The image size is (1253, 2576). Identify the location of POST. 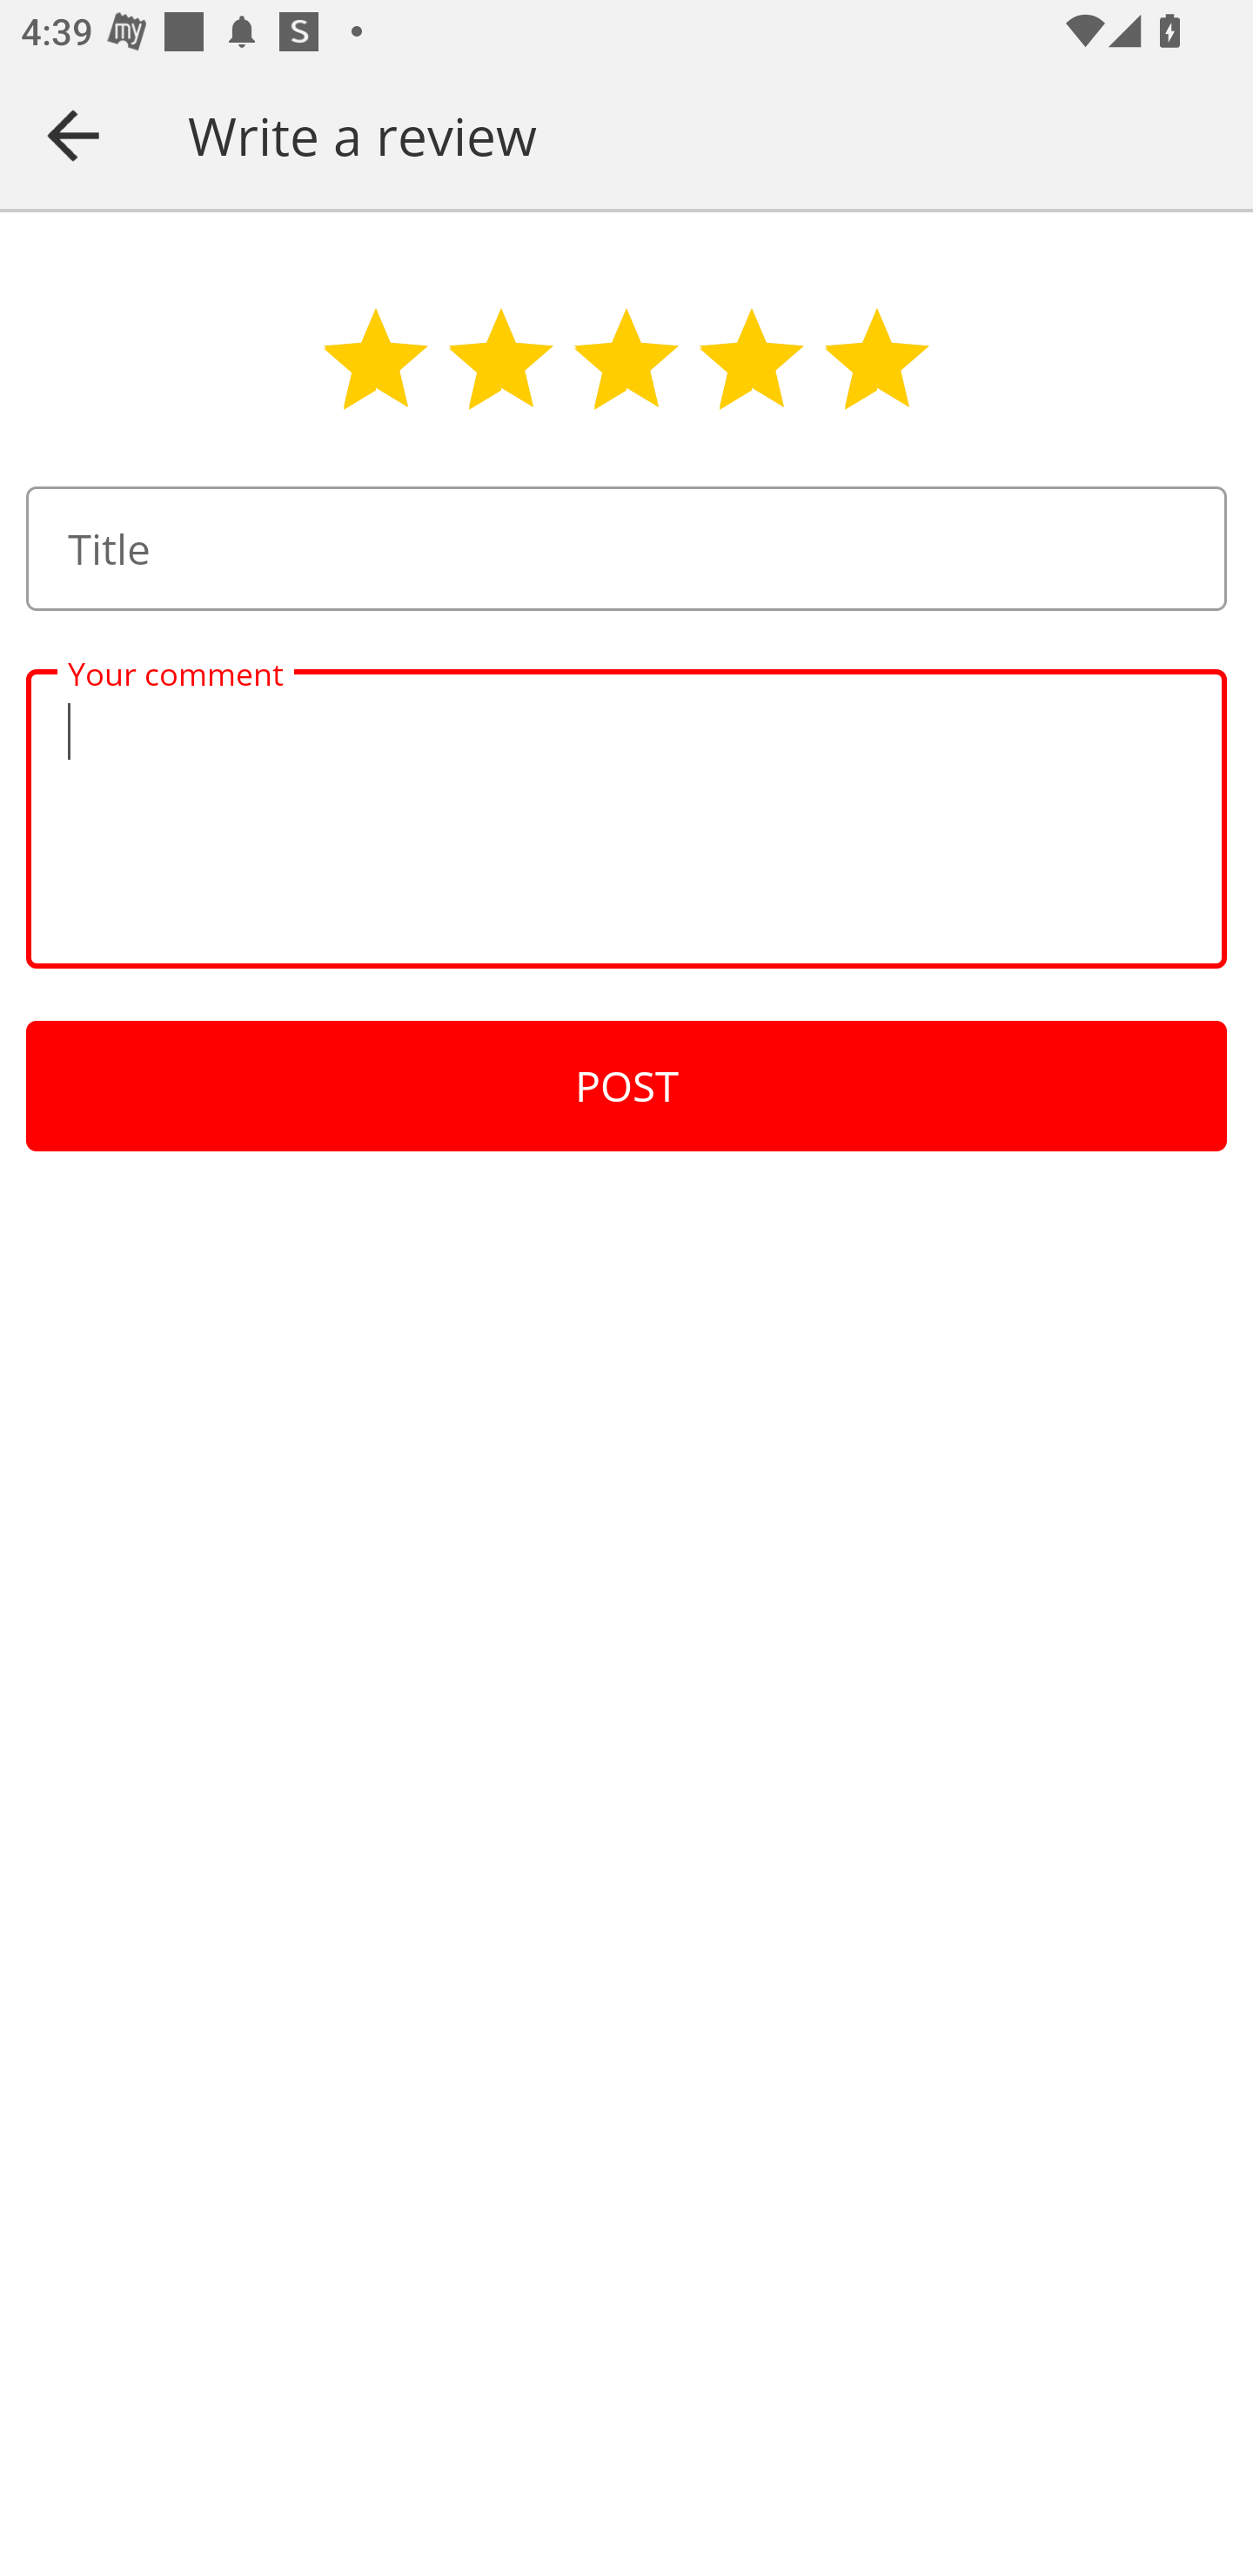
(626, 1086).